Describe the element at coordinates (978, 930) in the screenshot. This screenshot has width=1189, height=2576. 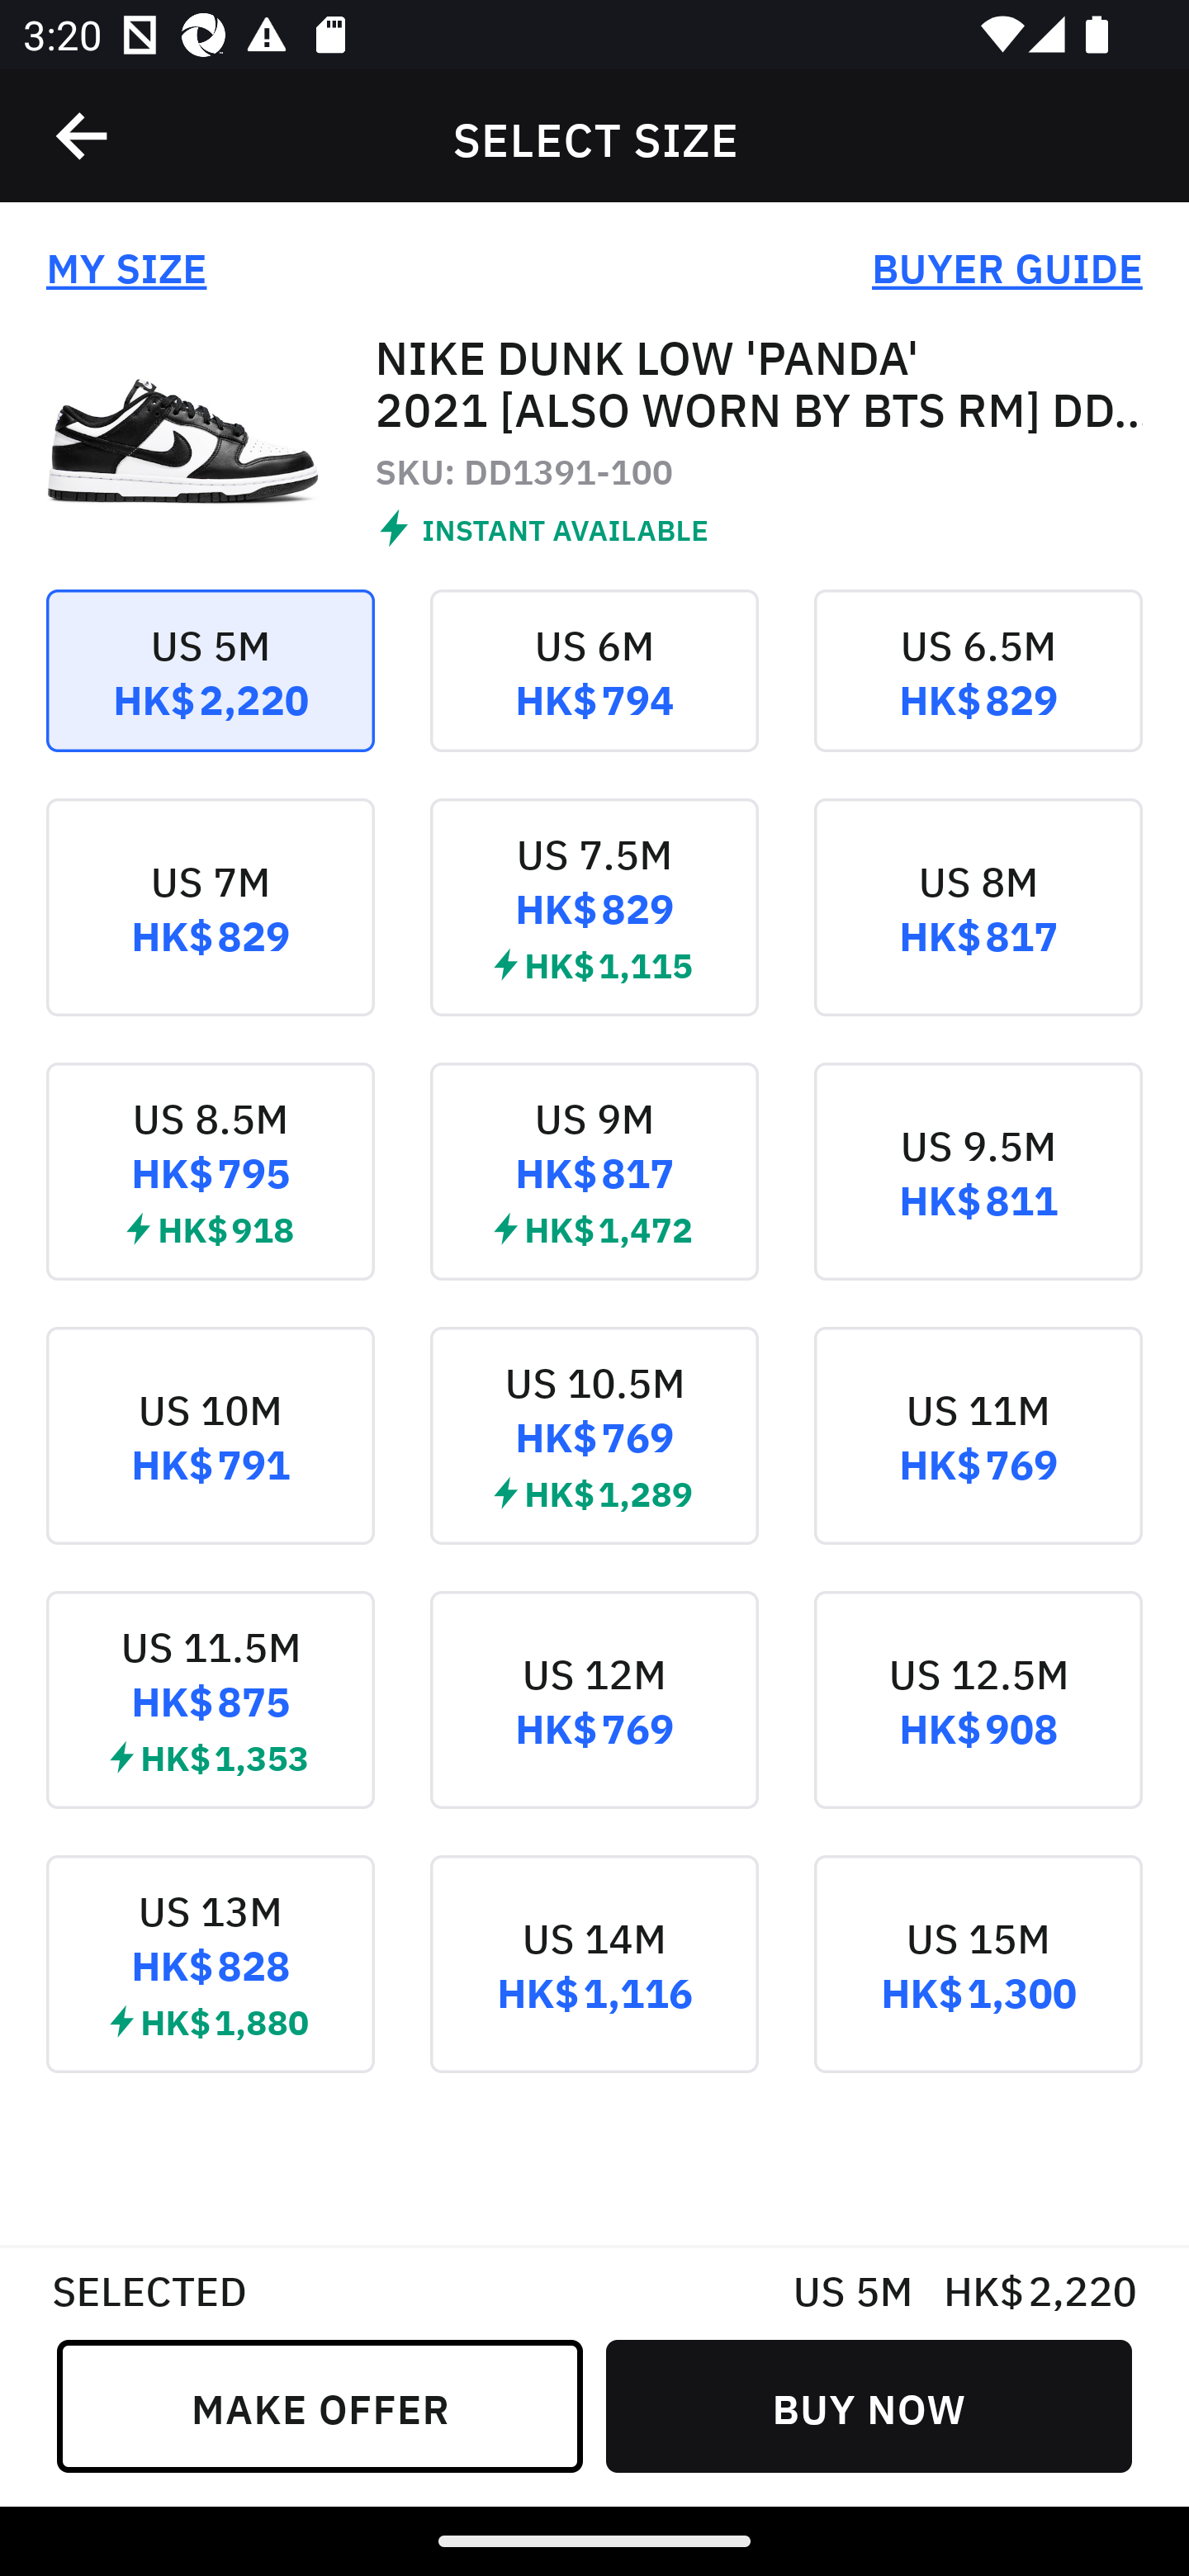
I see `US 8M HK$ 817` at that location.